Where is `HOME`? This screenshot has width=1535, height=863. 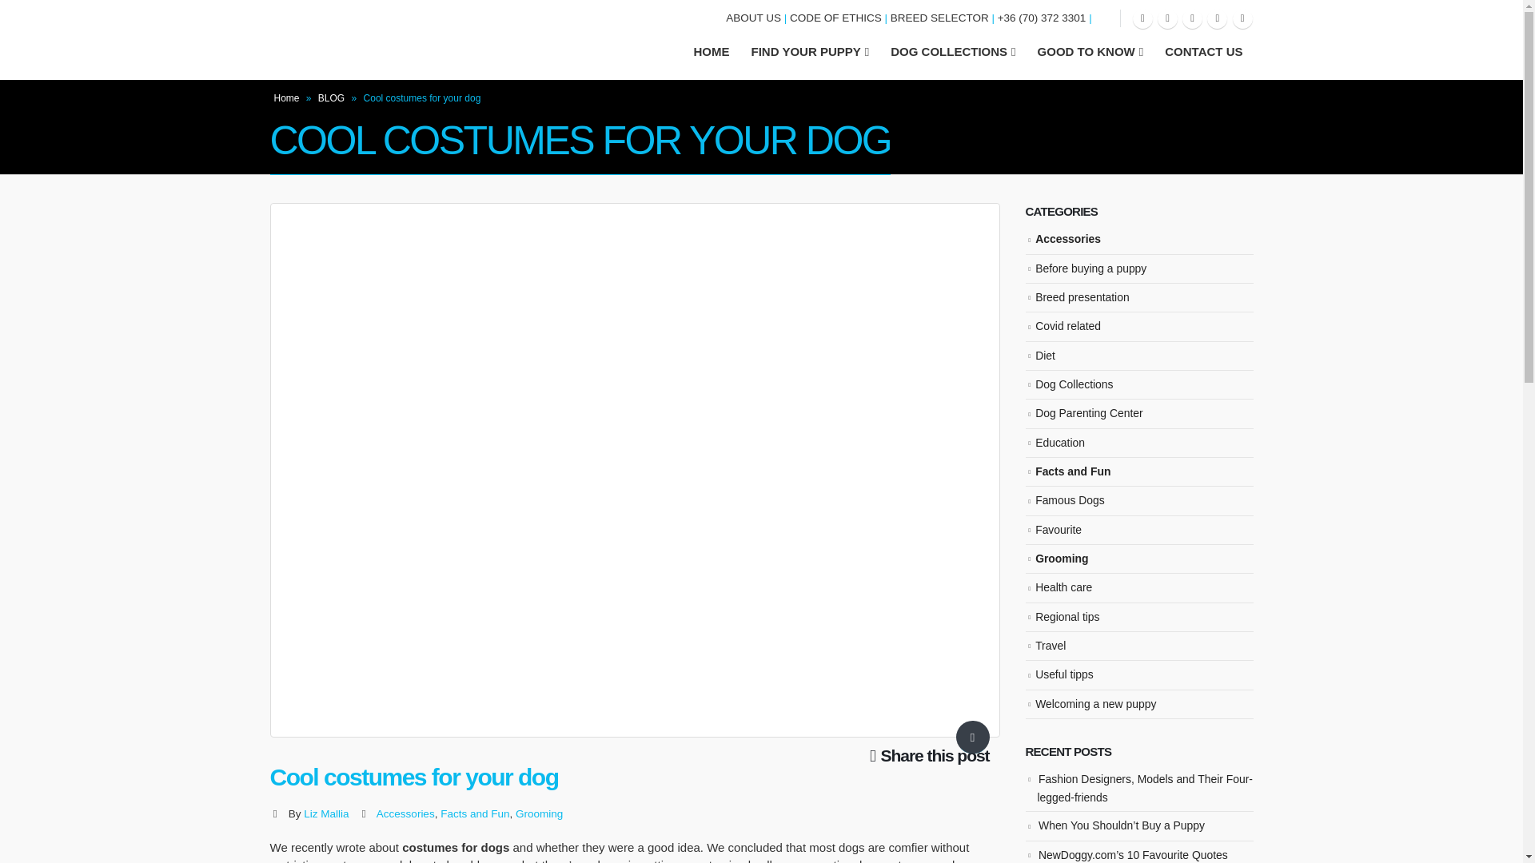
HOME is located at coordinates (712, 51).